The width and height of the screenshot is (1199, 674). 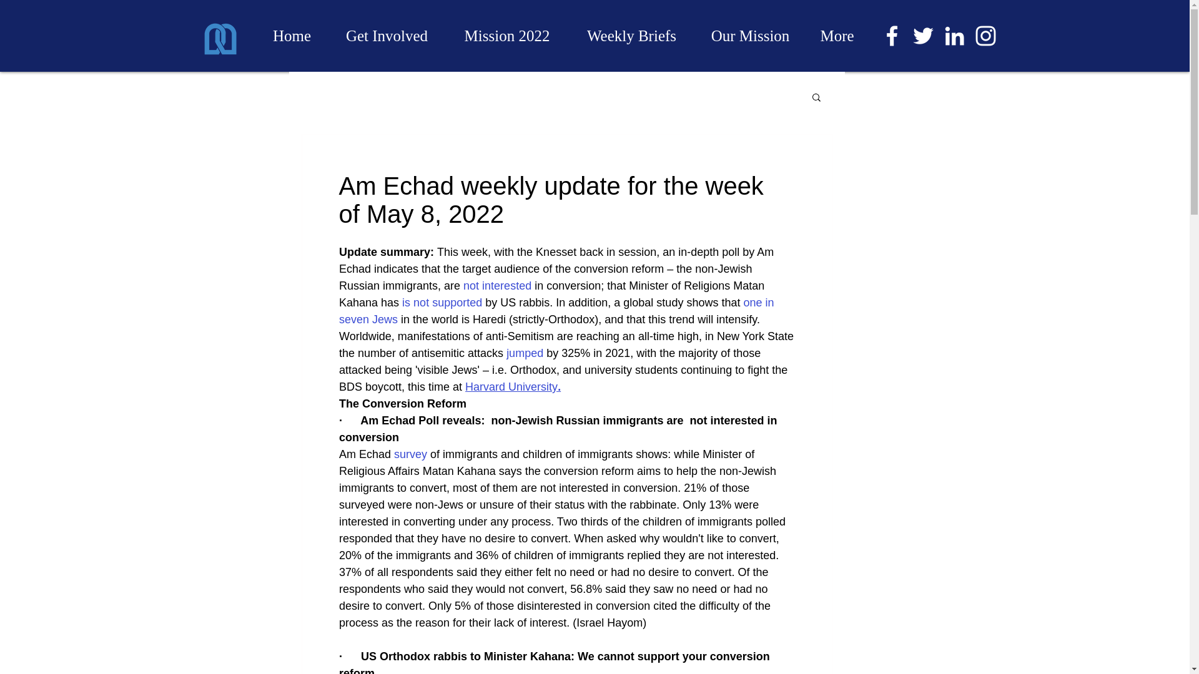 What do you see at coordinates (497, 286) in the screenshot?
I see `not interested` at bounding box center [497, 286].